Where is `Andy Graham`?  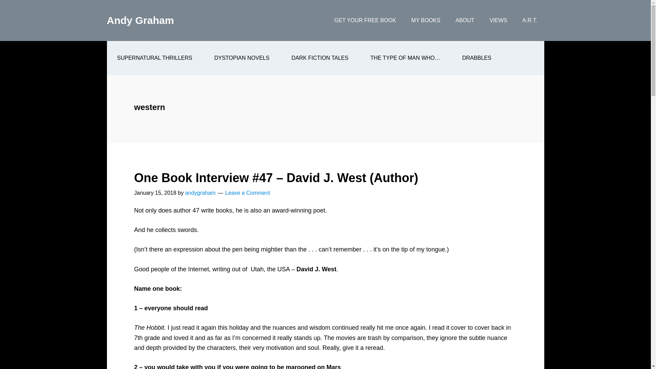
Andy Graham is located at coordinates (140, 20).